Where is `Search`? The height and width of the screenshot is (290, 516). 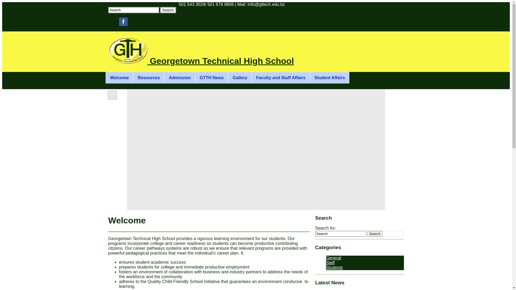 Search is located at coordinates (168, 10).